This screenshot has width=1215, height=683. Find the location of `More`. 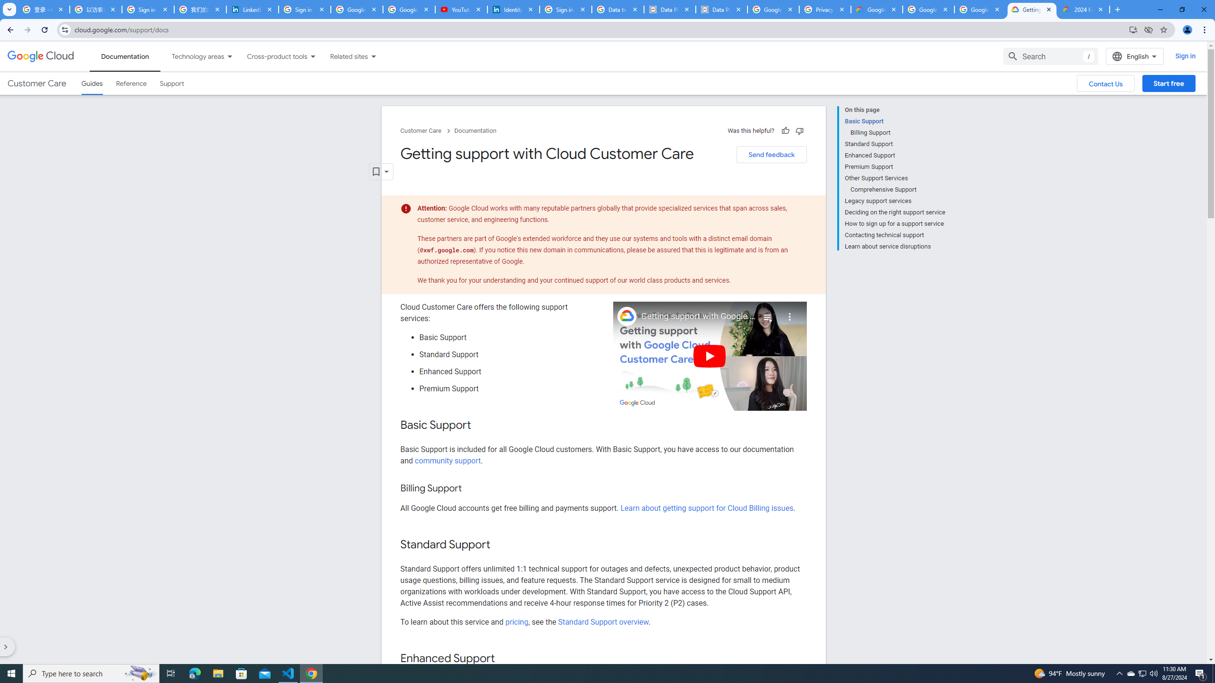

More is located at coordinates (790, 313).